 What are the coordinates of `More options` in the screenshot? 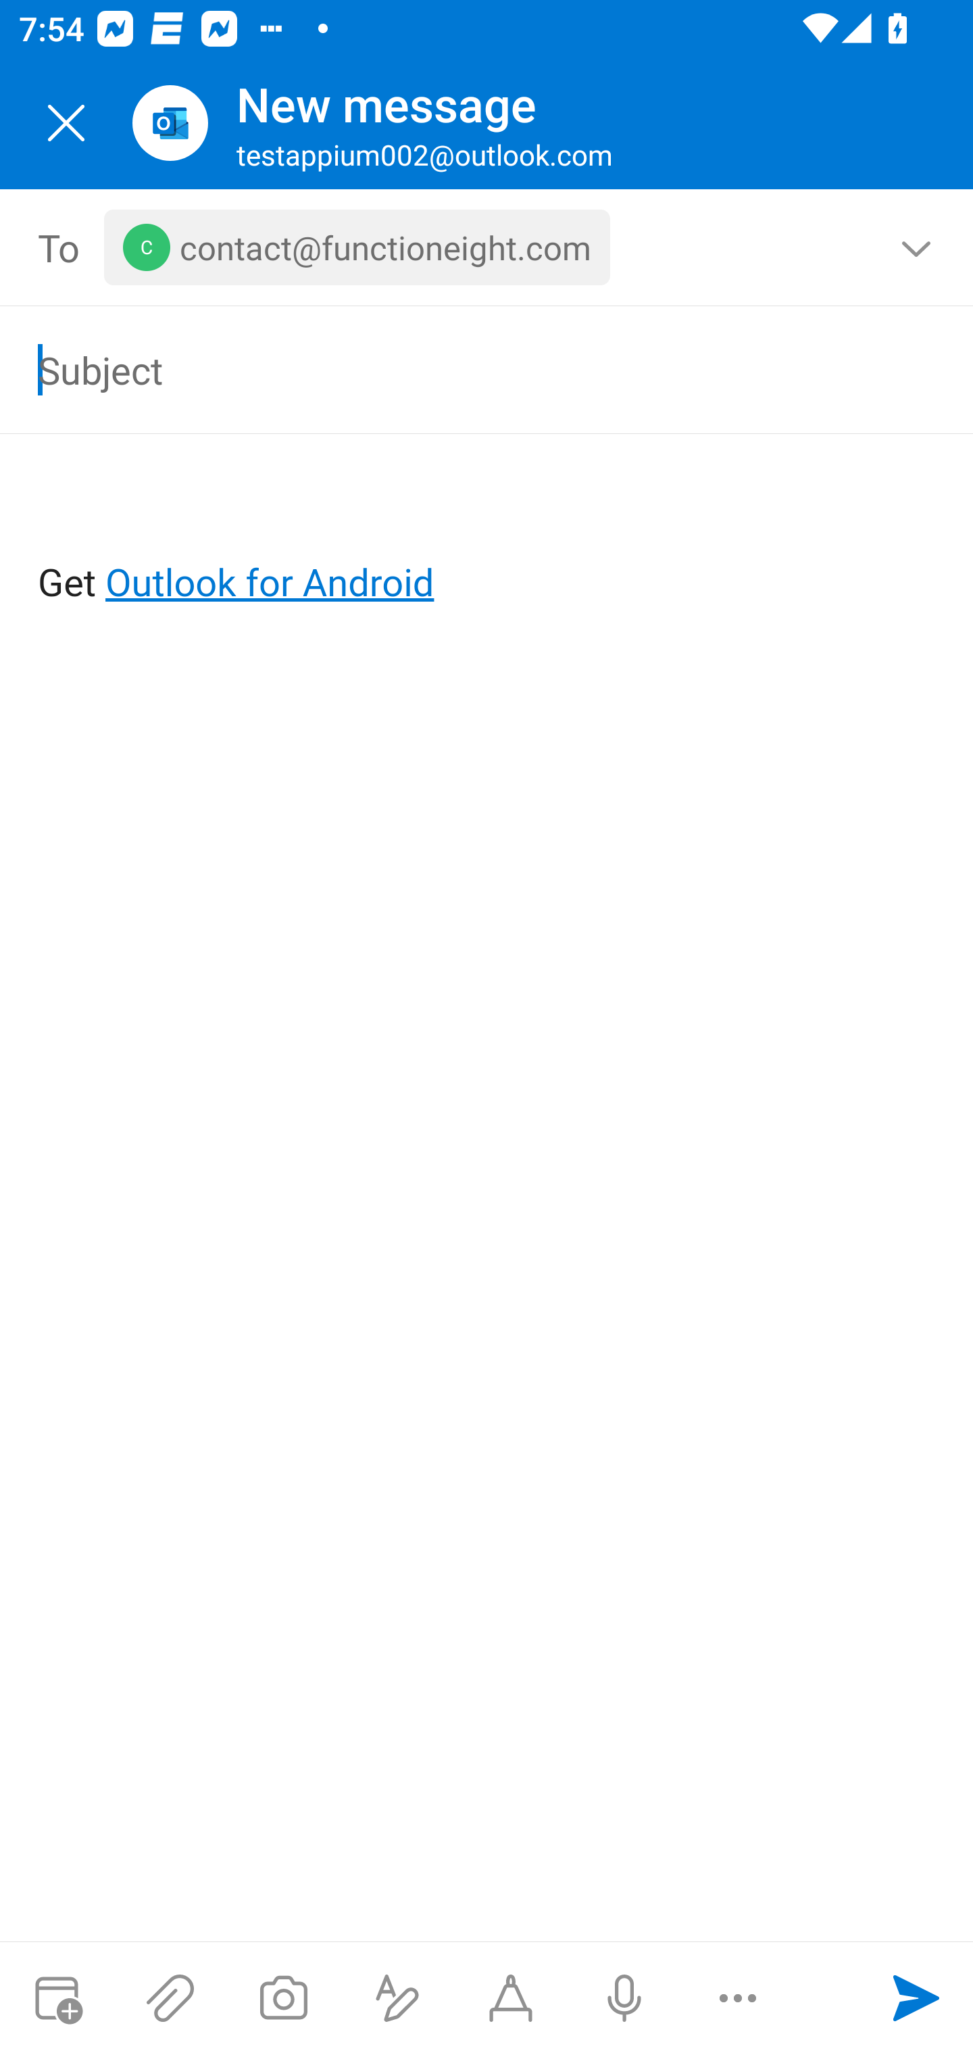 It's located at (738, 1998).